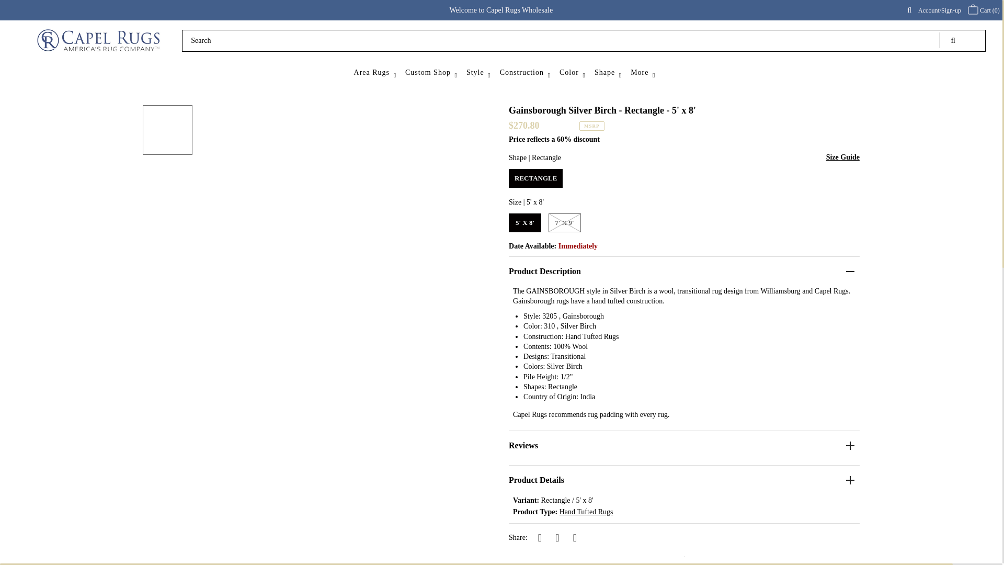 This screenshot has height=565, width=1004. What do you see at coordinates (586, 512) in the screenshot?
I see `Hand Tufted Rugs` at bounding box center [586, 512].